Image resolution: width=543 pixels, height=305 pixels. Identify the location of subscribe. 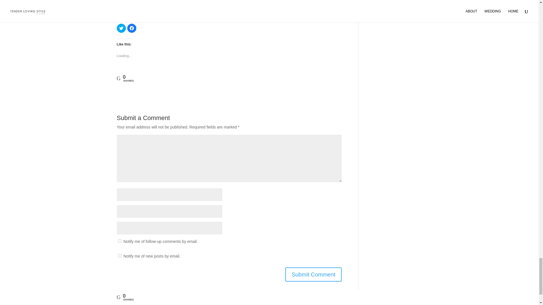
(119, 255).